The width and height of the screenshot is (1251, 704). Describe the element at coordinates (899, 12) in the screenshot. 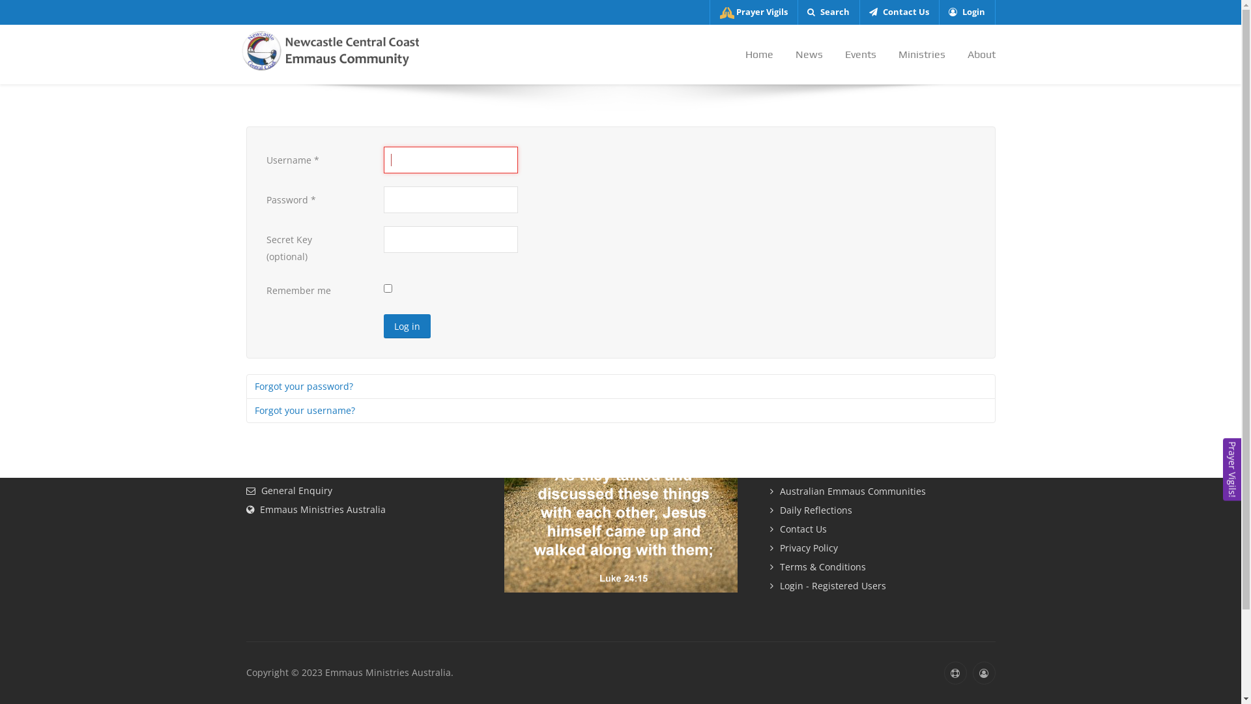

I see `Contact Us` at that location.